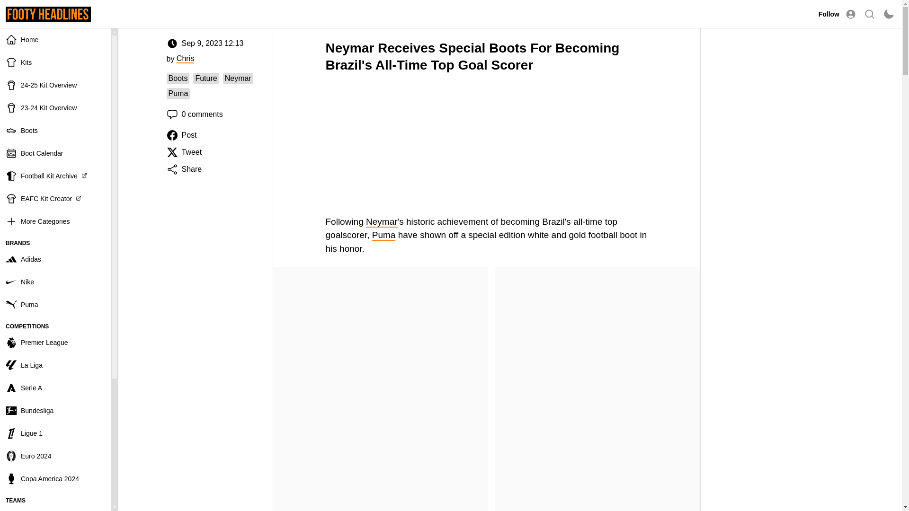 This screenshot has height=511, width=909. I want to click on Serie A, so click(55, 388).